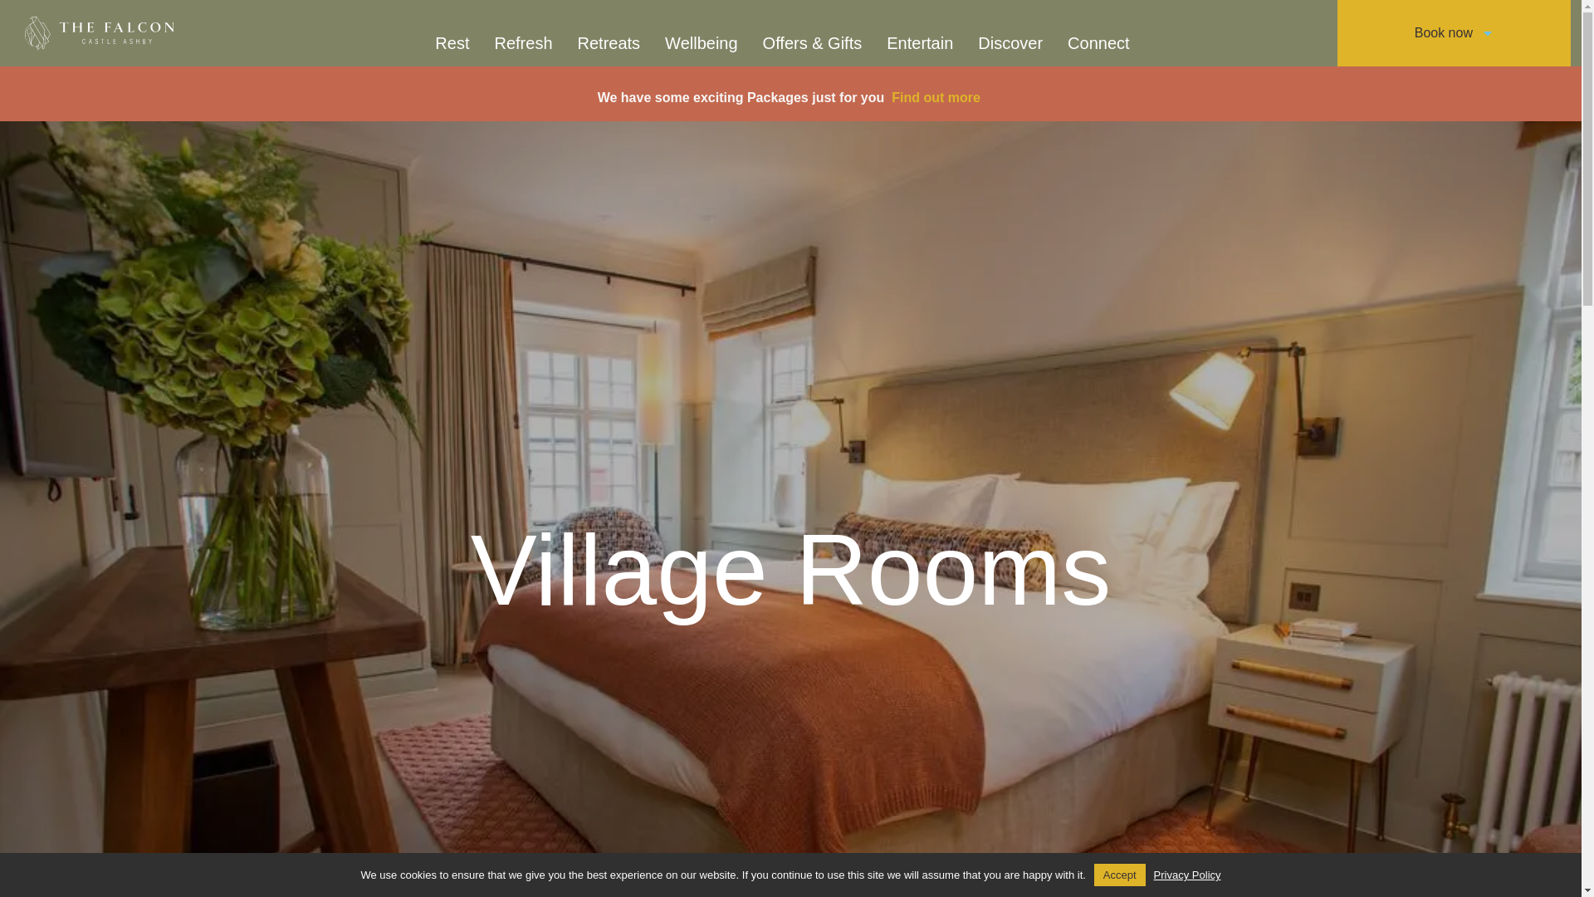 The image size is (1594, 897). I want to click on Connect, so click(1099, 42).